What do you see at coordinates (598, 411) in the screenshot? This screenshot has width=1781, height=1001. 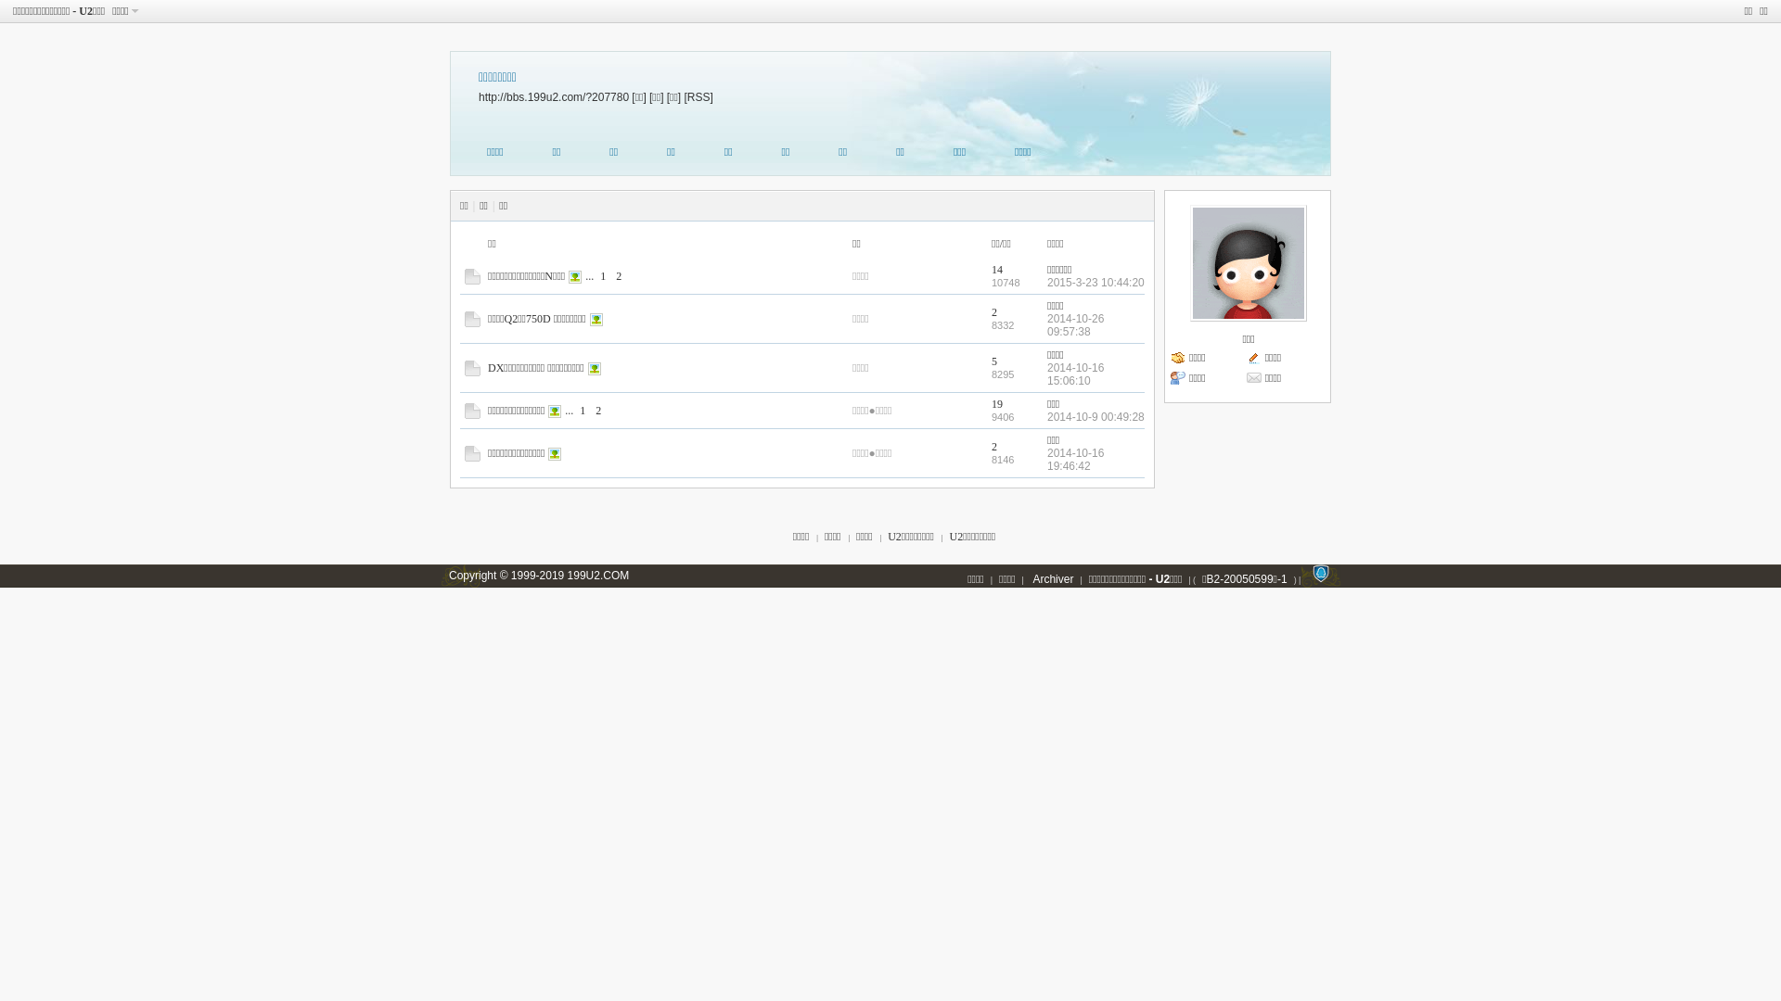 I see `2` at bounding box center [598, 411].